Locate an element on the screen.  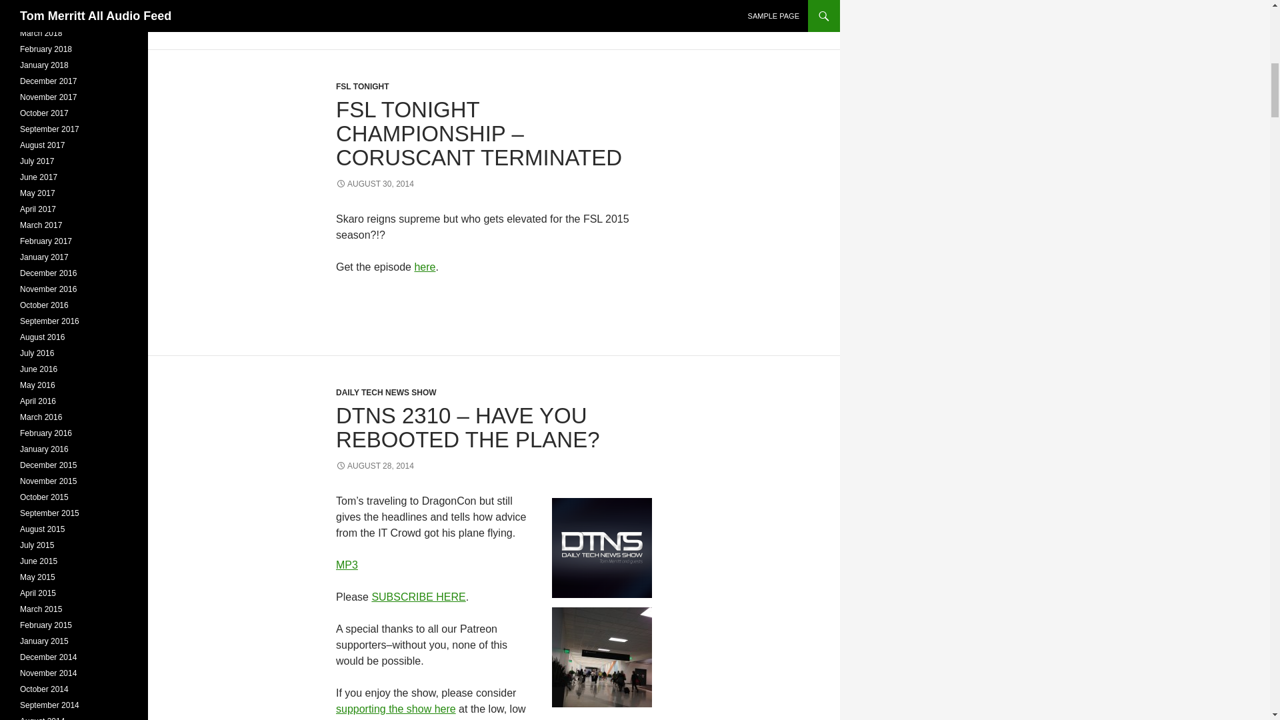
DAILY TECH NEWS SHOW is located at coordinates (385, 393).